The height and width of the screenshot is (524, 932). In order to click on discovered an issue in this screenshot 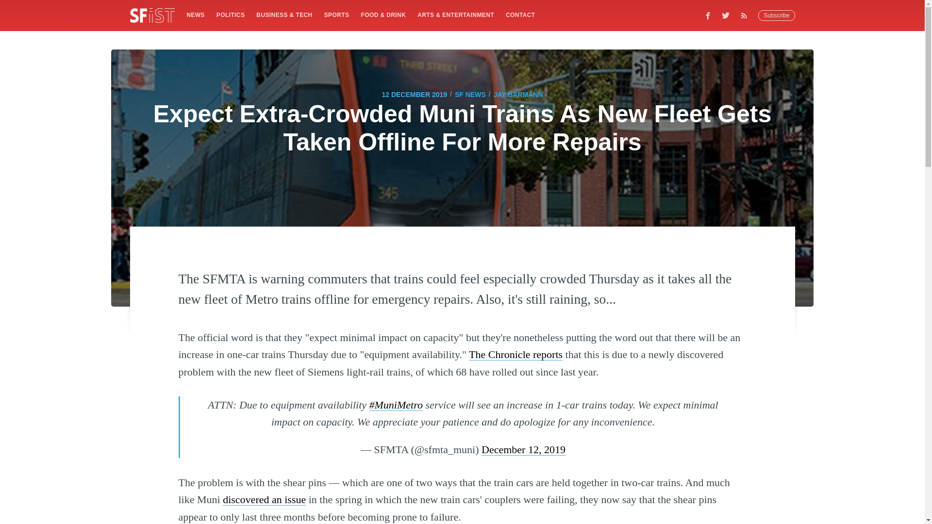, I will do `click(264, 500)`.